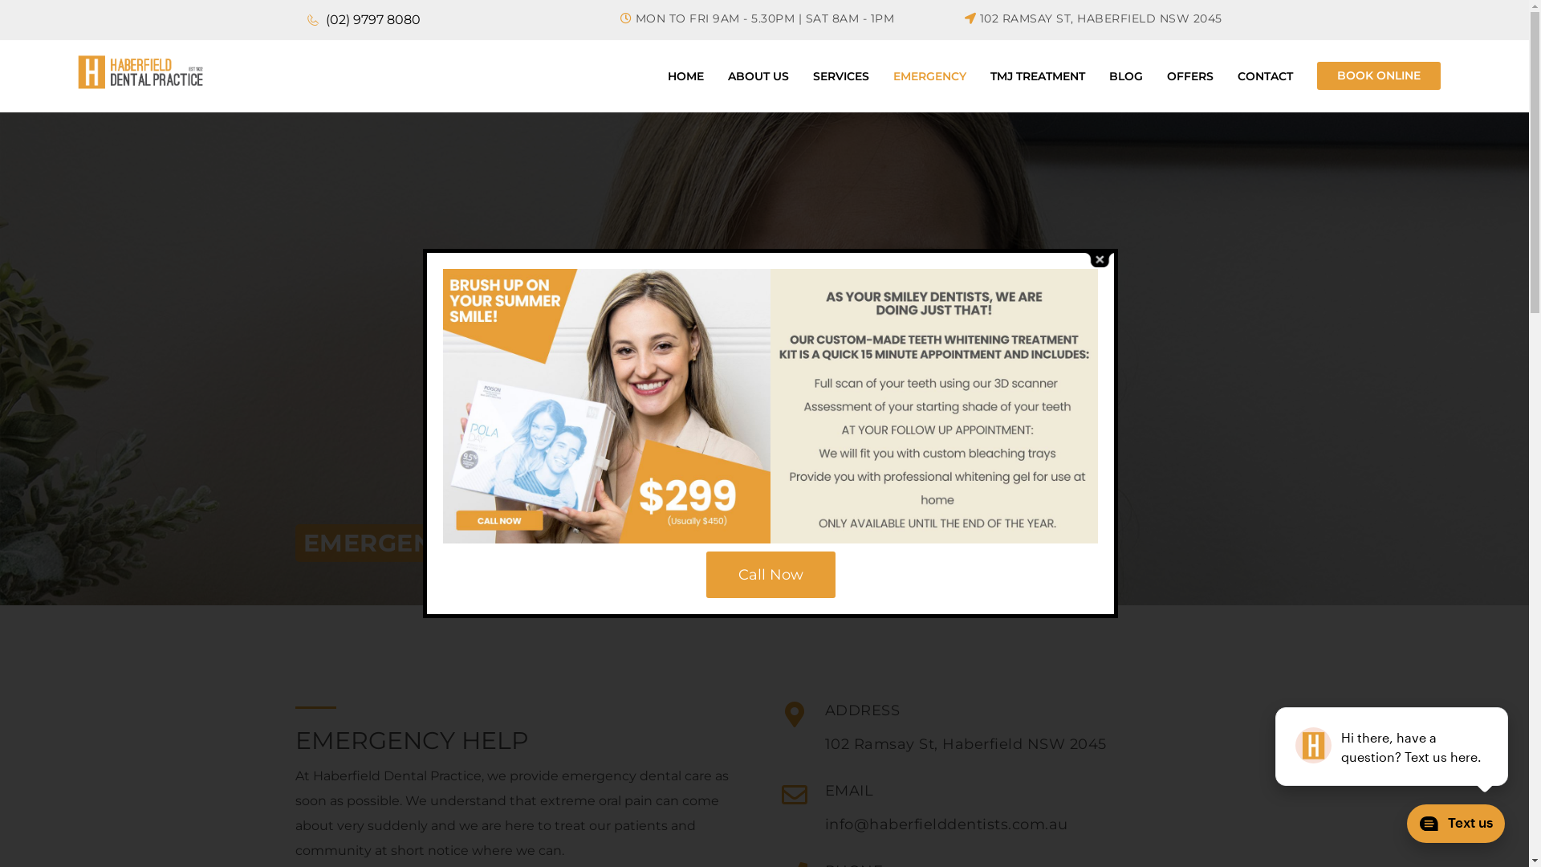 Image resolution: width=1541 pixels, height=867 pixels. What do you see at coordinates (758, 76) in the screenshot?
I see `ABOUT US` at bounding box center [758, 76].